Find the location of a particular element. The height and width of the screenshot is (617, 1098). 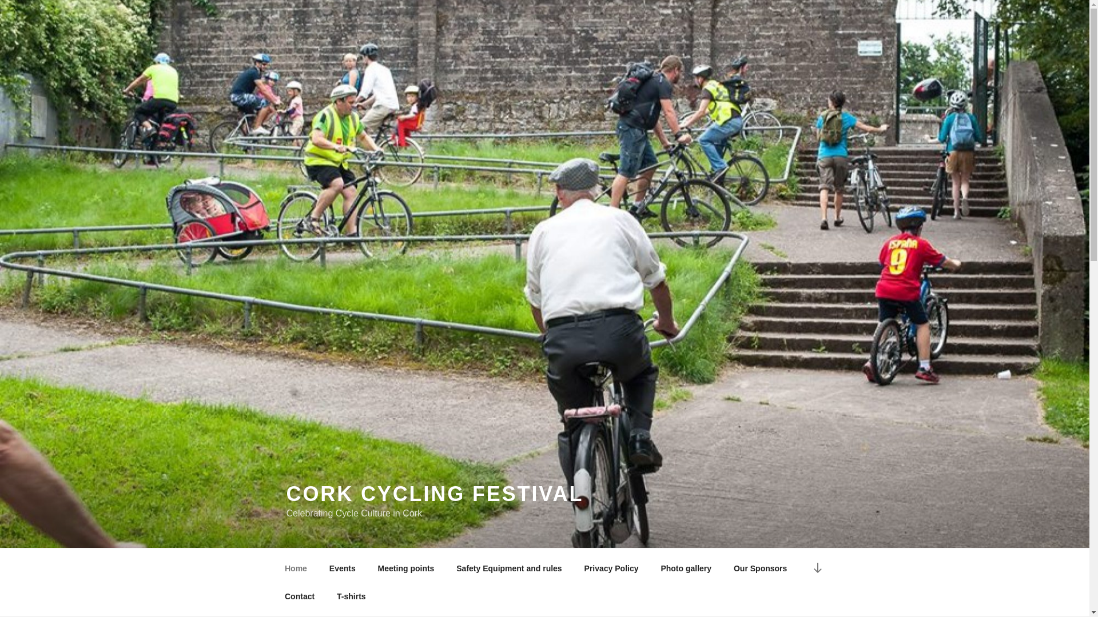

Scroll down to content is located at coordinates (817, 568).